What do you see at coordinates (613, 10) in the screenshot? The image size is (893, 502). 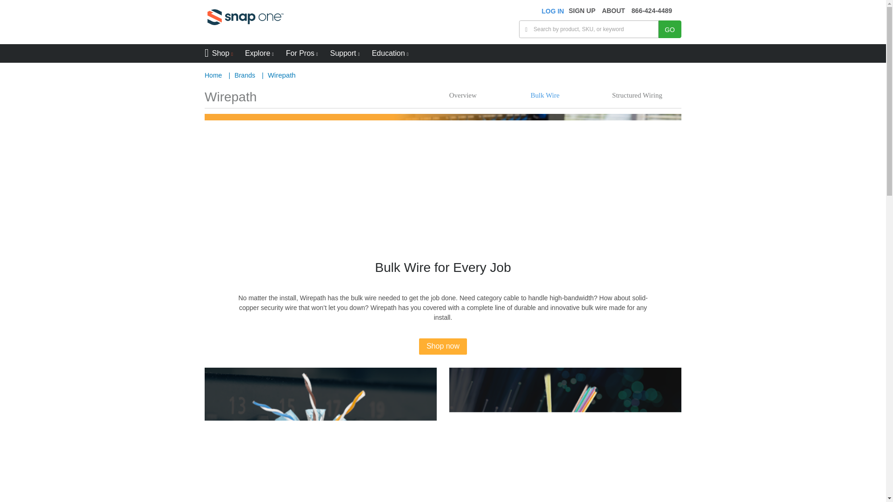 I see `ABOUT` at bounding box center [613, 10].